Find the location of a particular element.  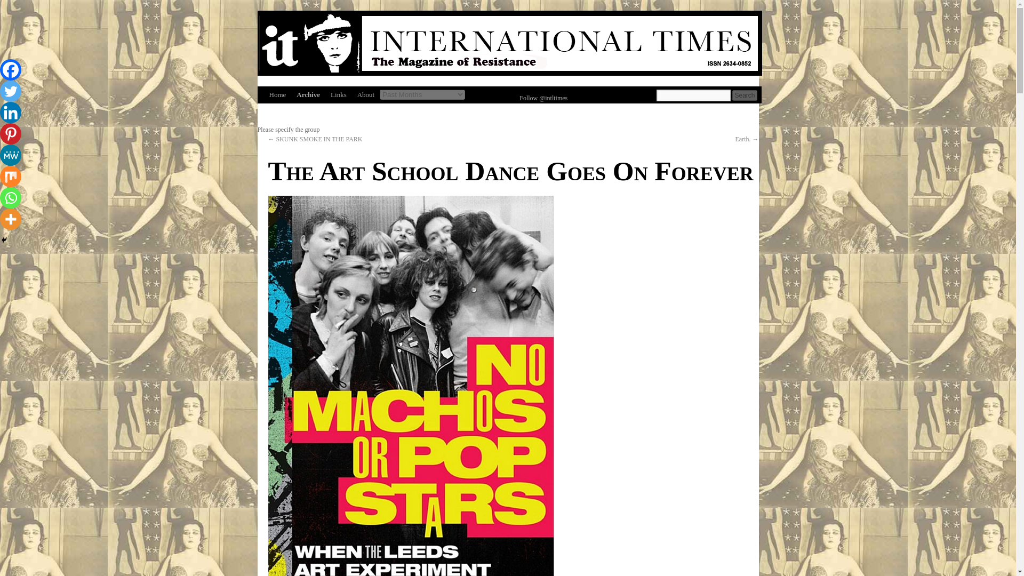

Links is located at coordinates (339, 95).